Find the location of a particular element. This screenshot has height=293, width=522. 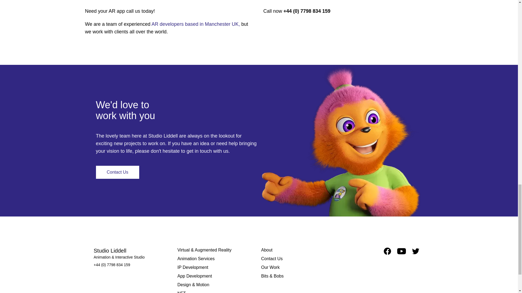

Youtube is located at coordinates (401, 251).